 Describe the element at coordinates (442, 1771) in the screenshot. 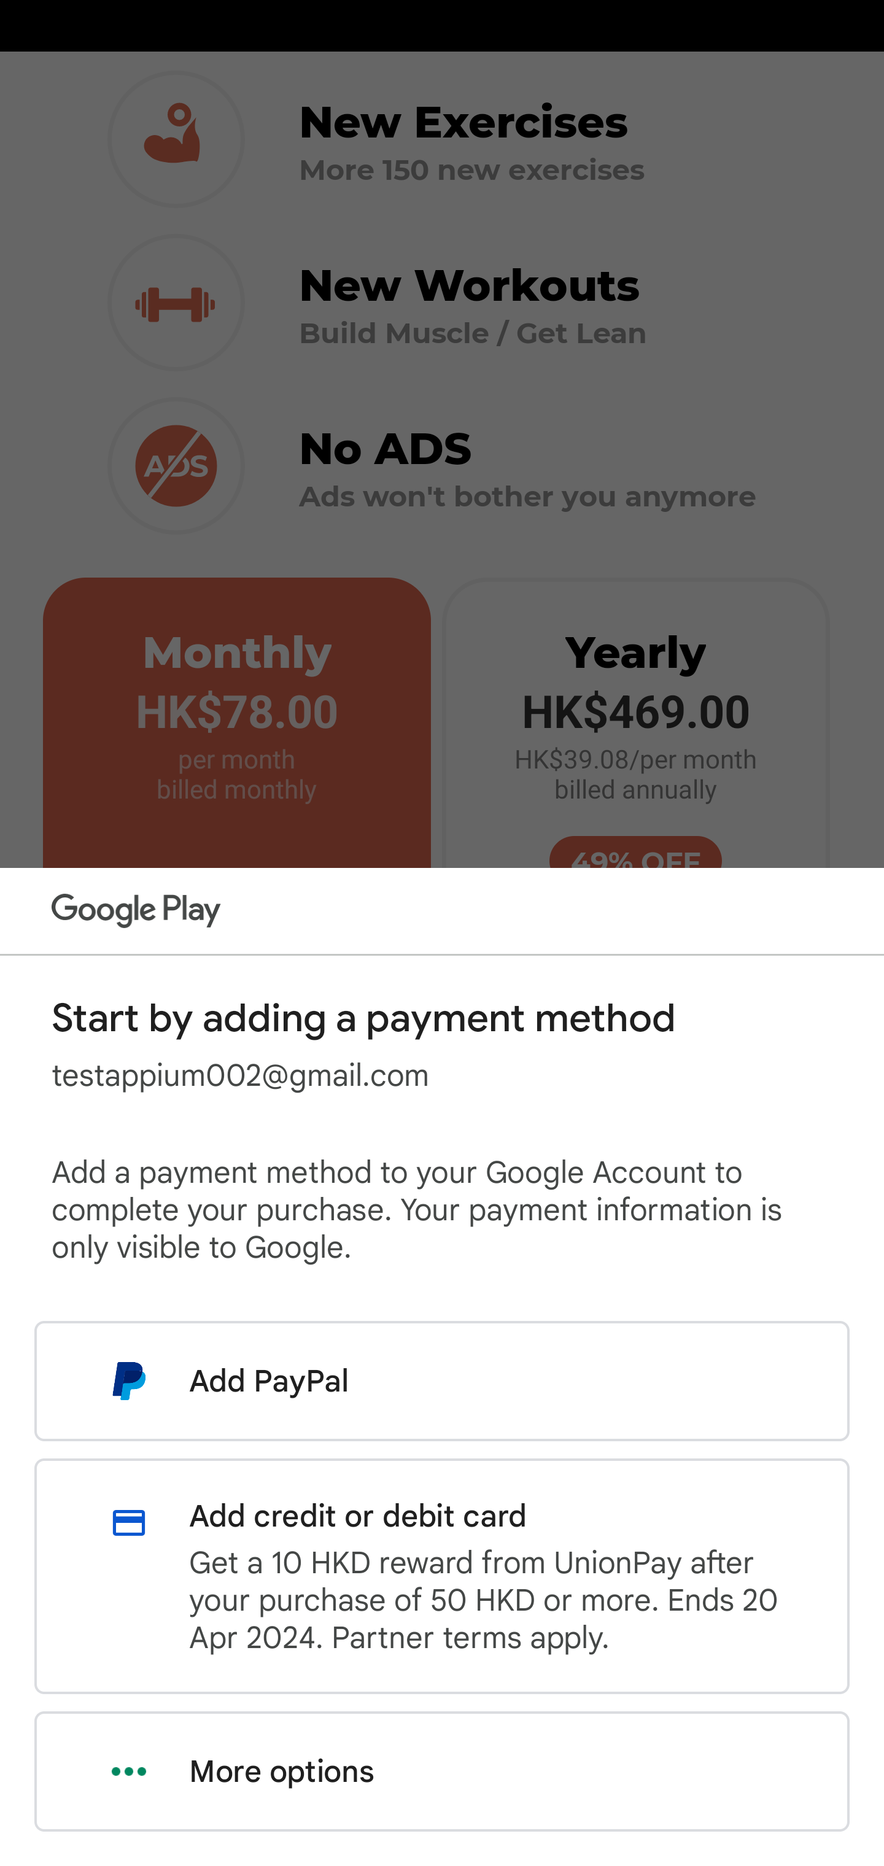

I see `More options` at that location.